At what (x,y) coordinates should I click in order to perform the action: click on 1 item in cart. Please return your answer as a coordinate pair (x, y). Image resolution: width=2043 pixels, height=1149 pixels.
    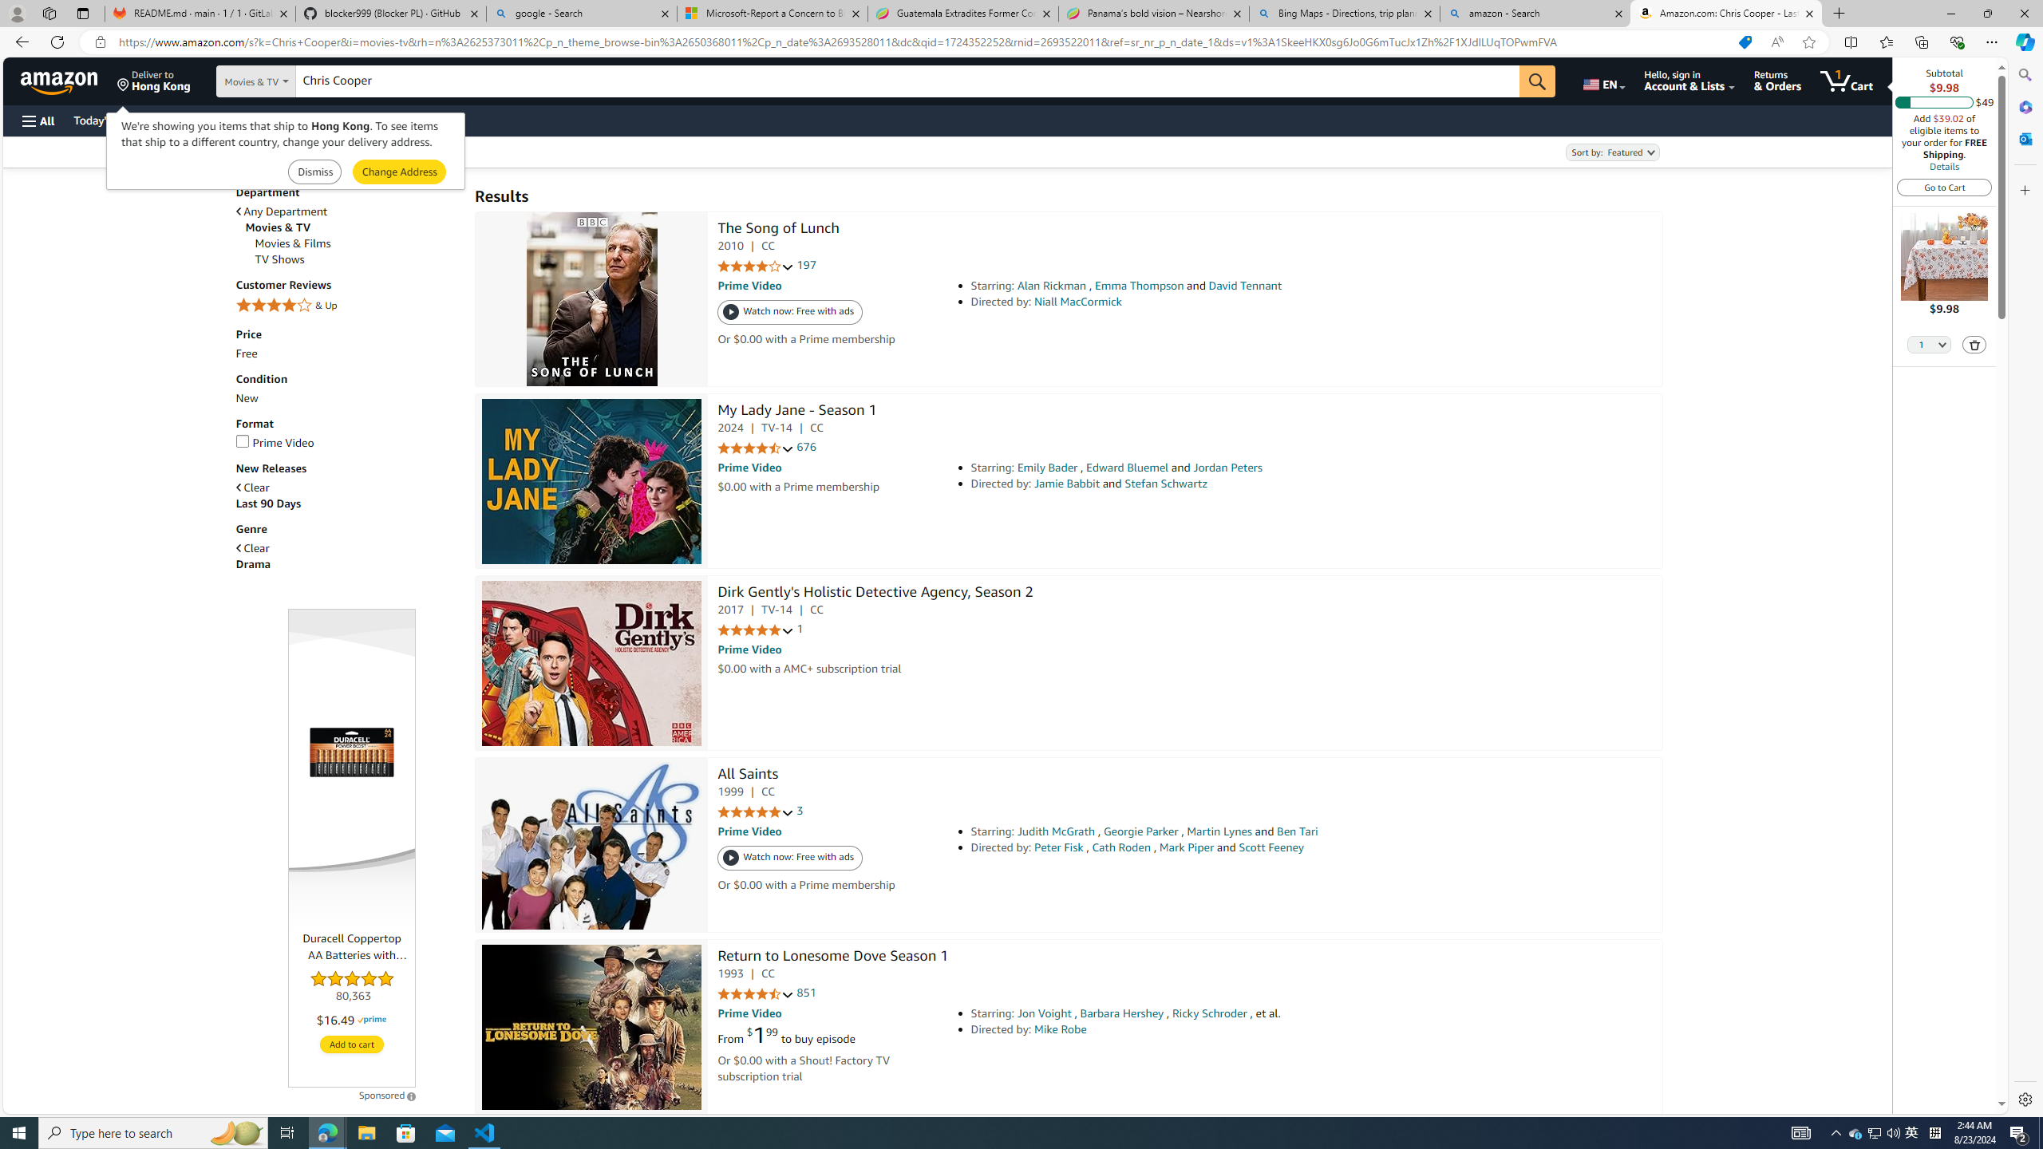
    Looking at the image, I should click on (1847, 81).